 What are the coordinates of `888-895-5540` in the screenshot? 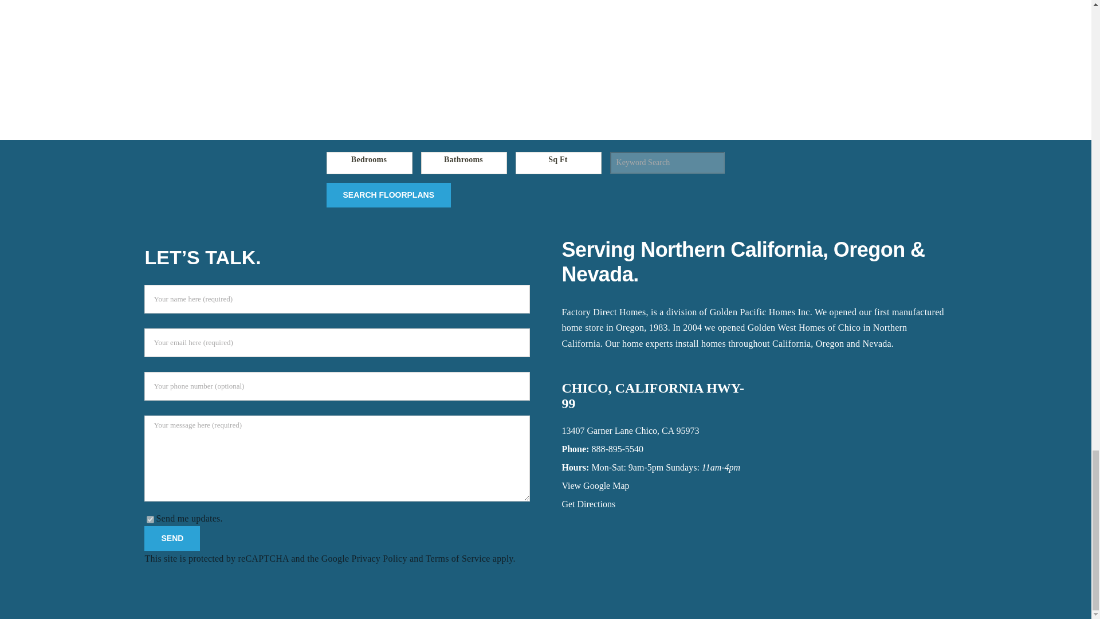 It's located at (618, 449).